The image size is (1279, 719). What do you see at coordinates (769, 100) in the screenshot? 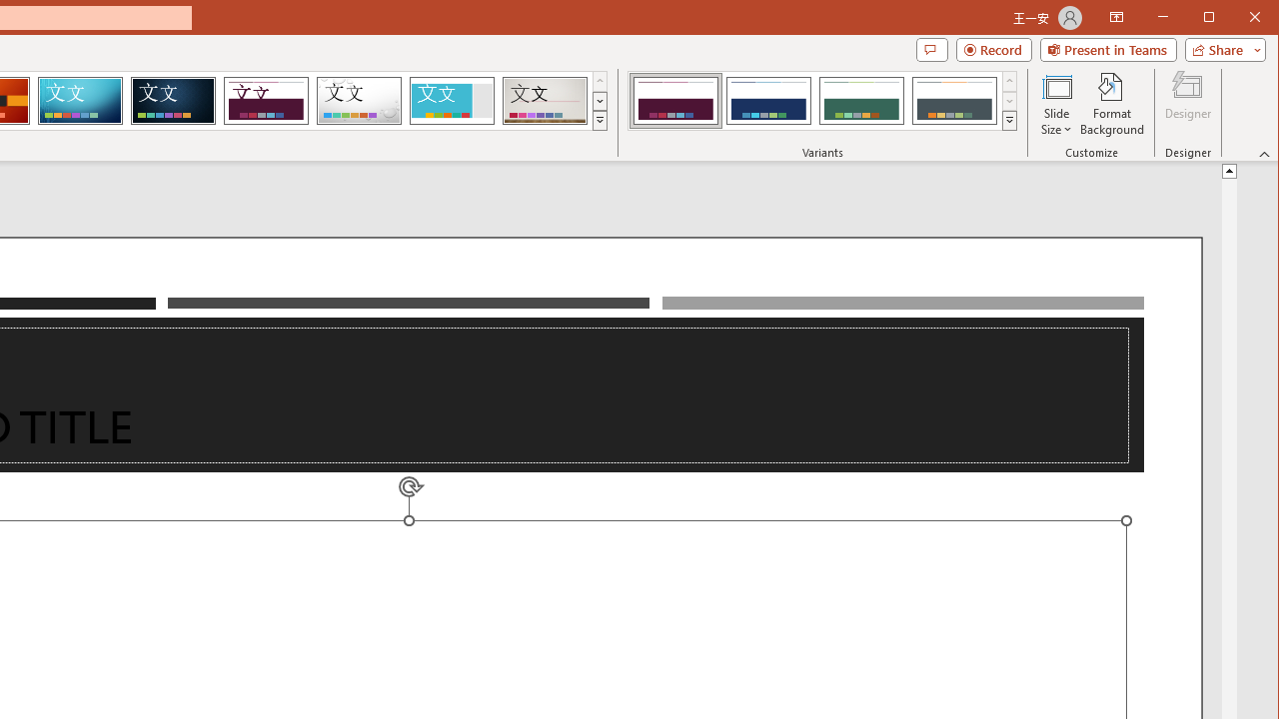
I see `Dividend Variant 2` at bounding box center [769, 100].